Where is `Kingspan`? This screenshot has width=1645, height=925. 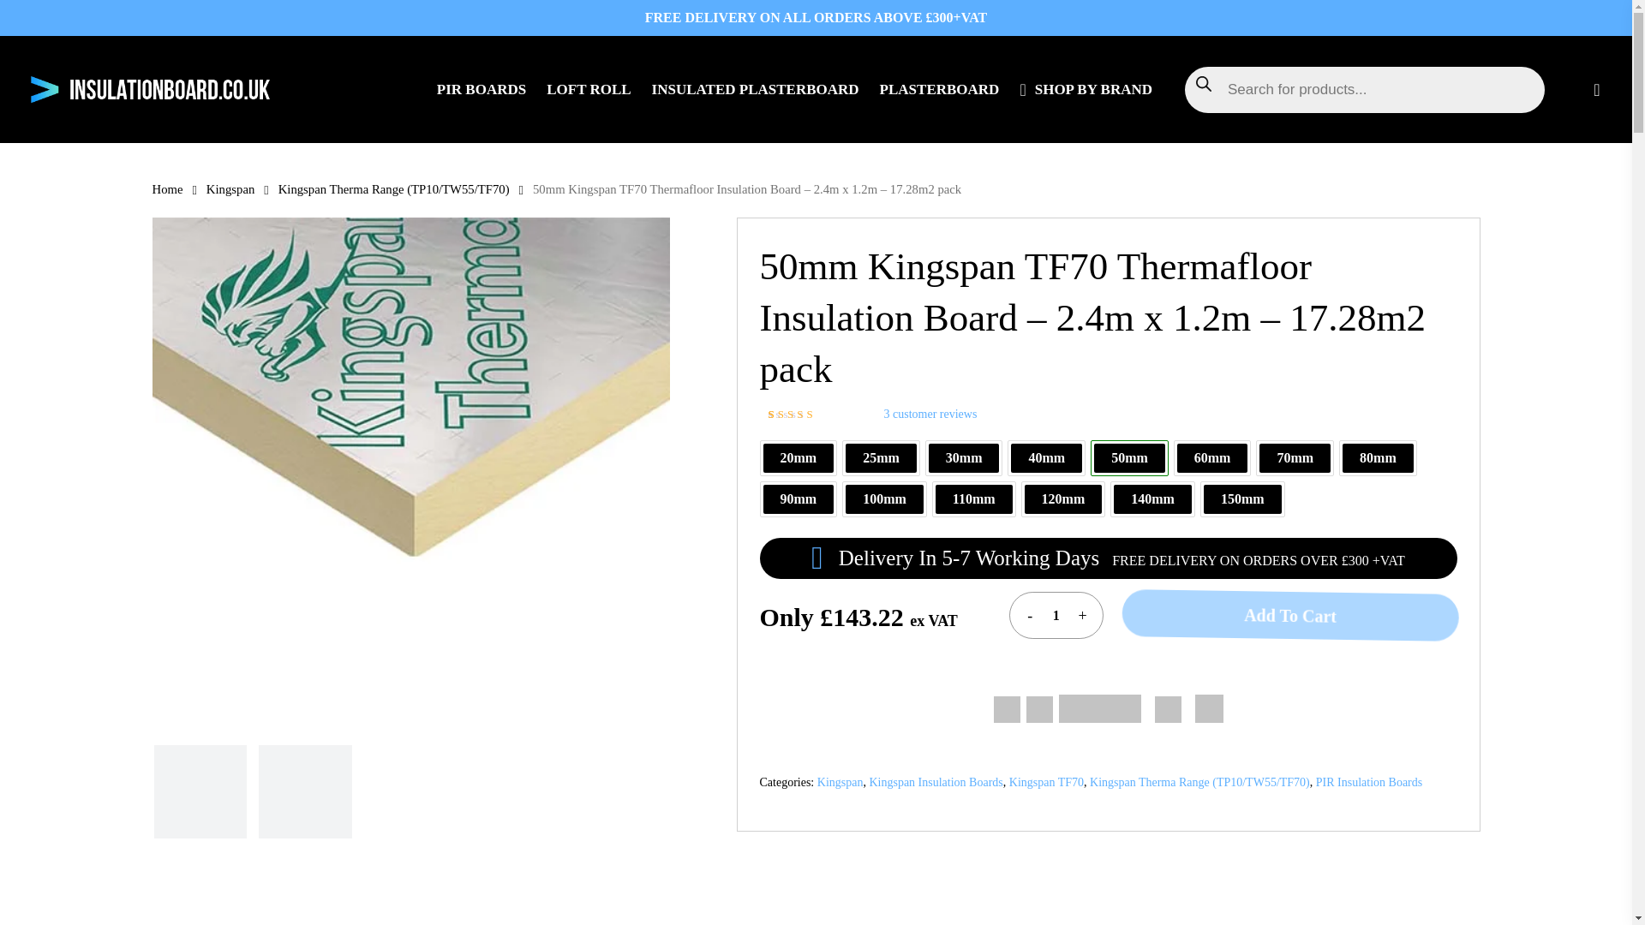 Kingspan is located at coordinates (840, 783).